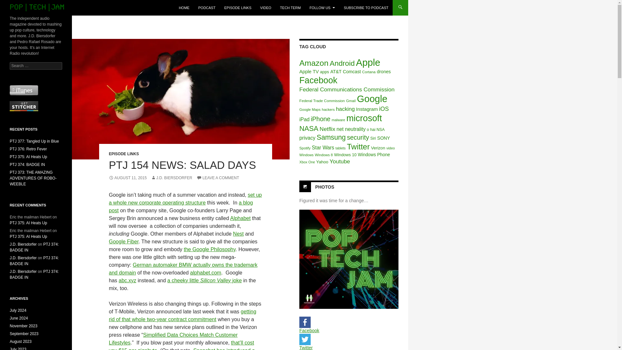  I want to click on PODCAST, so click(207, 8).